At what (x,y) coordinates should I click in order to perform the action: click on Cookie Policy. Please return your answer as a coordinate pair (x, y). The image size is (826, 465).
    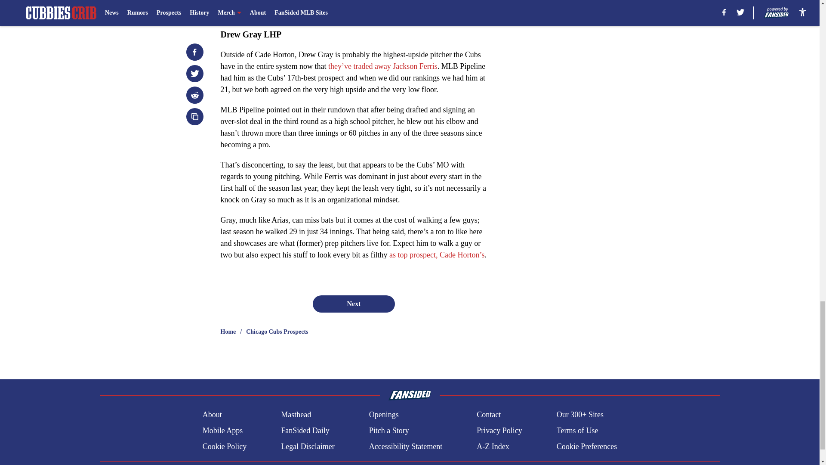
    Looking at the image, I should click on (225, 446).